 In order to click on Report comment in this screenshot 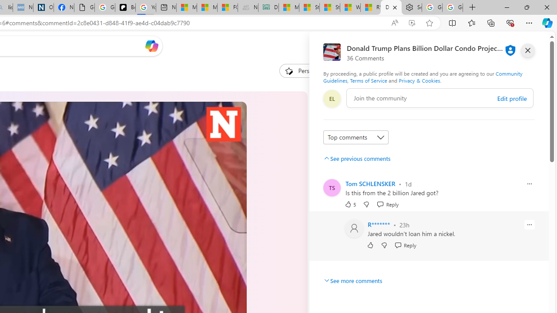, I will do `click(529, 224)`.